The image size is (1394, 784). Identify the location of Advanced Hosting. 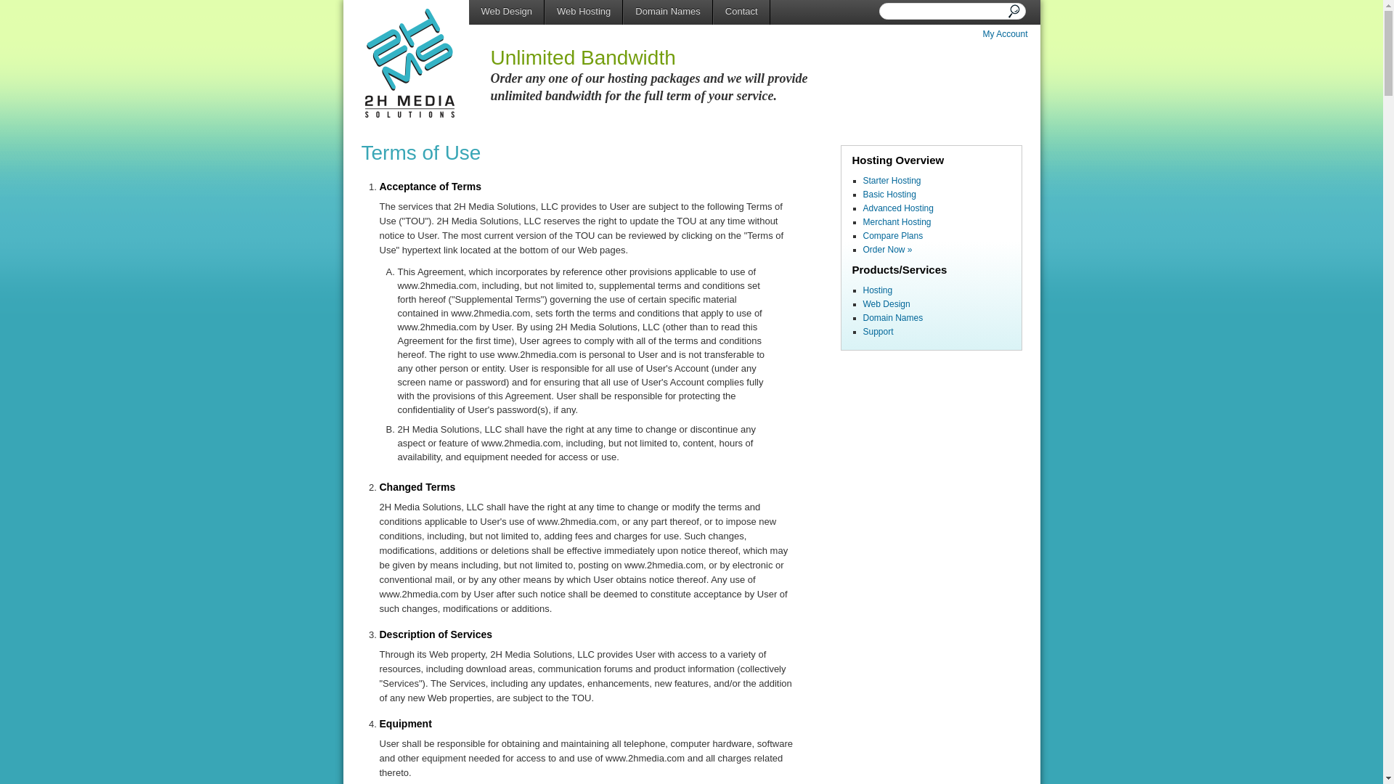
(897, 208).